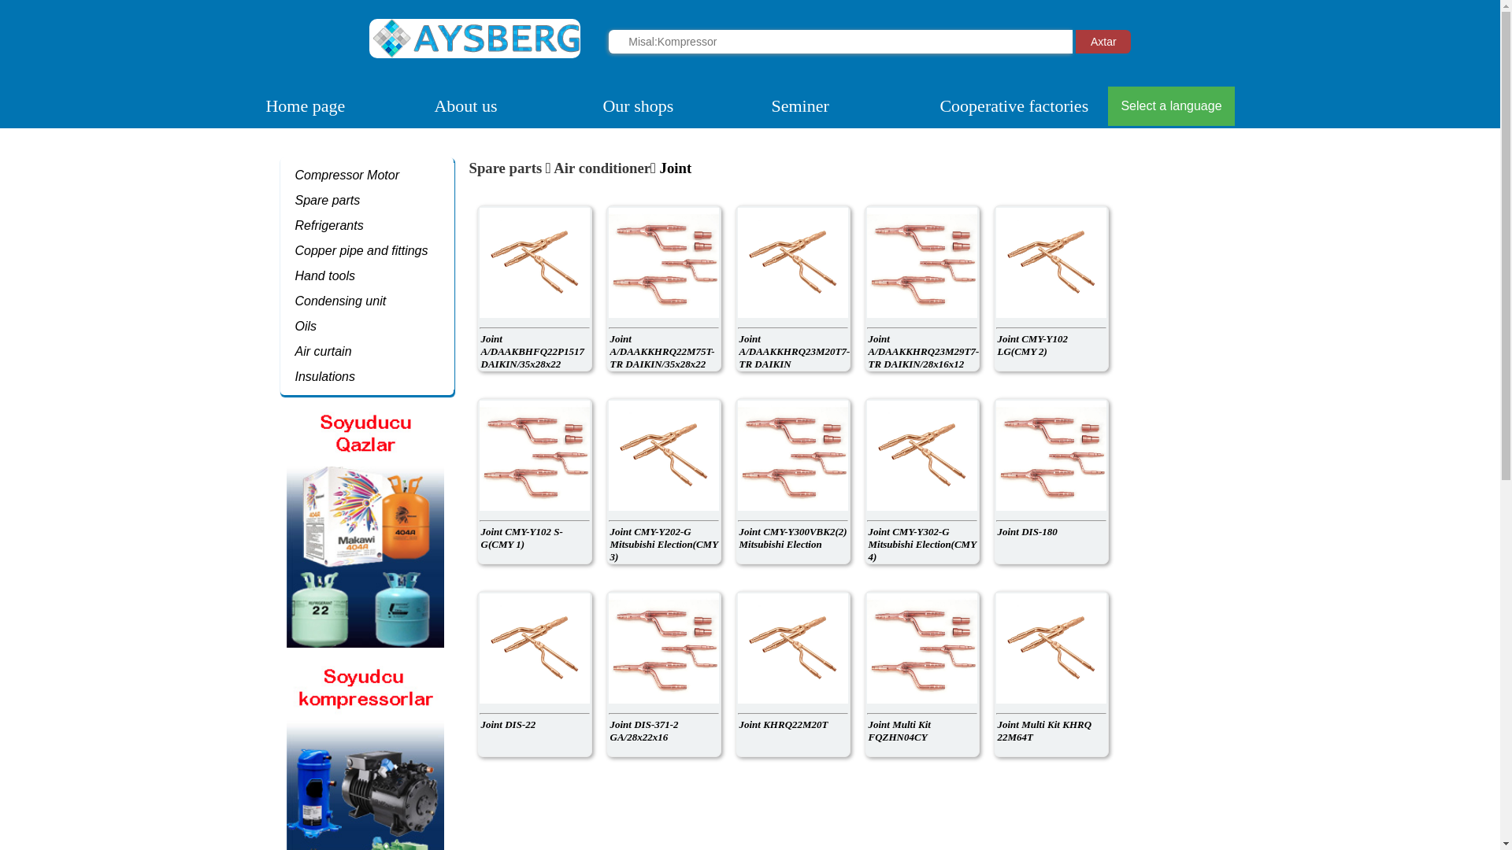 The image size is (1512, 850). What do you see at coordinates (1014, 105) in the screenshot?
I see `Cooperative factories` at bounding box center [1014, 105].